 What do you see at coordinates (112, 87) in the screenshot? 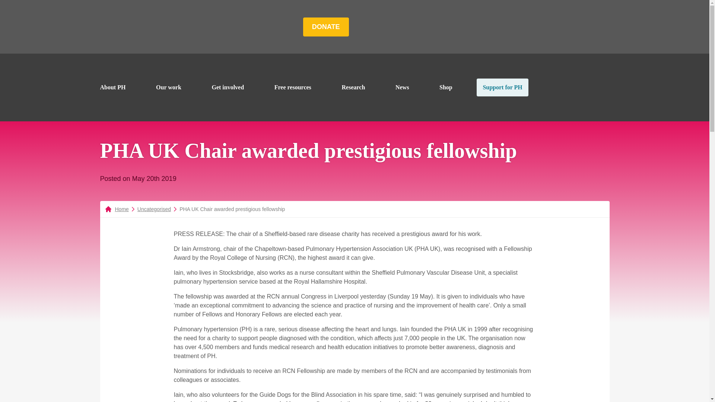
I see `About PH` at bounding box center [112, 87].